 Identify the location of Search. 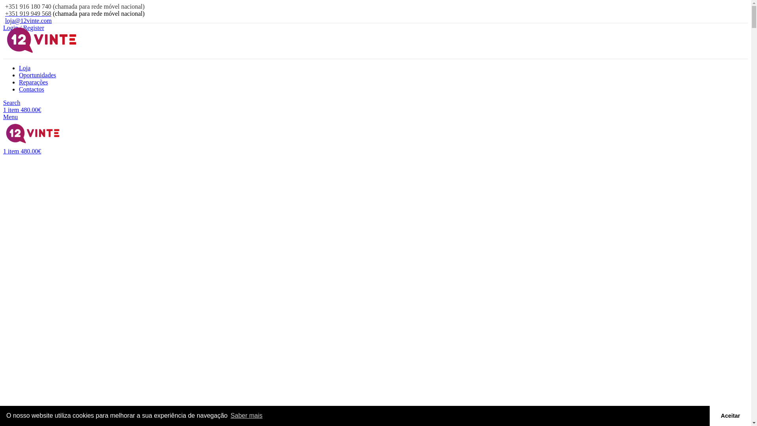
(12, 103).